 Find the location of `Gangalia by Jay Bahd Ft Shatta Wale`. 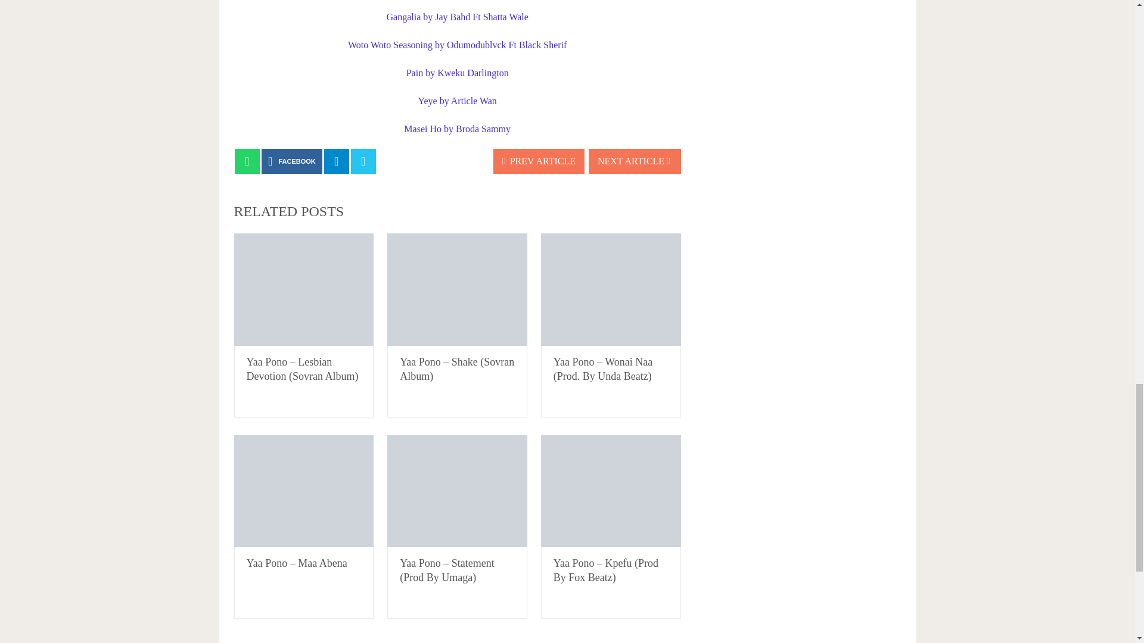

Gangalia by Jay Bahd Ft Shatta Wale is located at coordinates (456, 17).